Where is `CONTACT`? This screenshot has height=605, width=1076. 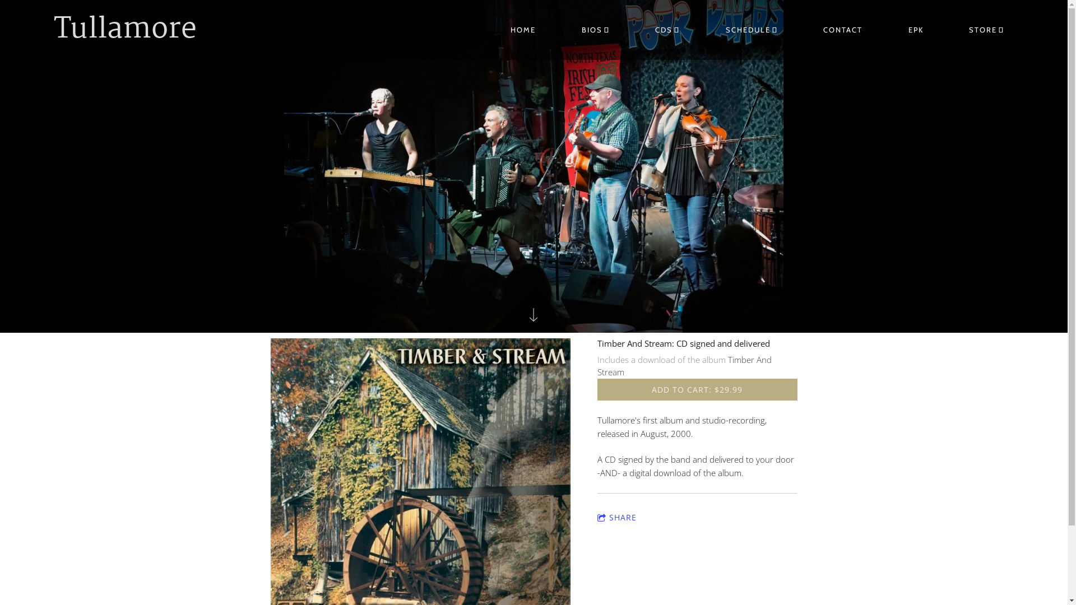
CONTACT is located at coordinates (843, 30).